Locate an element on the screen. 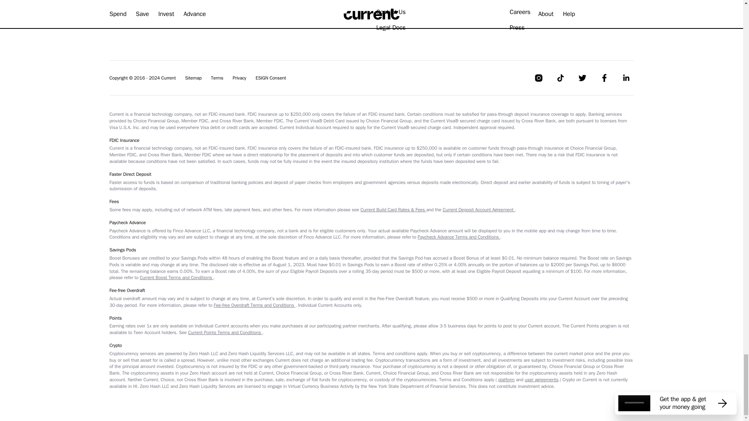  Link to Current's twitter is located at coordinates (582, 78).